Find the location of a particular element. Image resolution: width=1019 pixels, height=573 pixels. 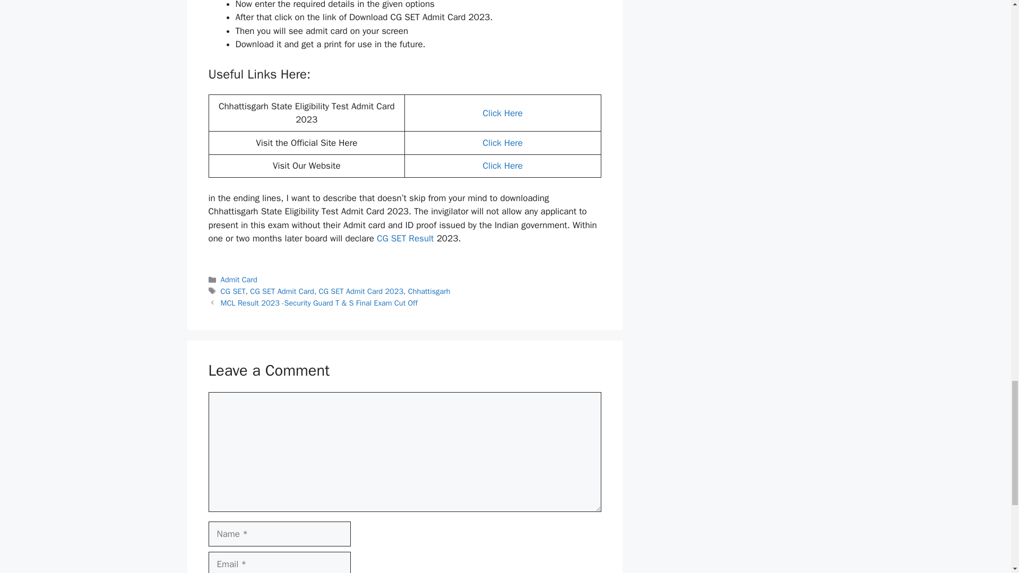

Click Here is located at coordinates (503, 113).